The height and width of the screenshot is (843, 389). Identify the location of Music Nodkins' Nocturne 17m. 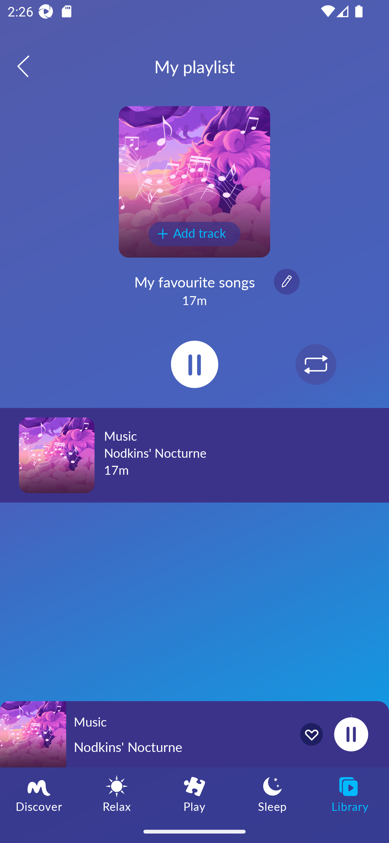
(194, 455).